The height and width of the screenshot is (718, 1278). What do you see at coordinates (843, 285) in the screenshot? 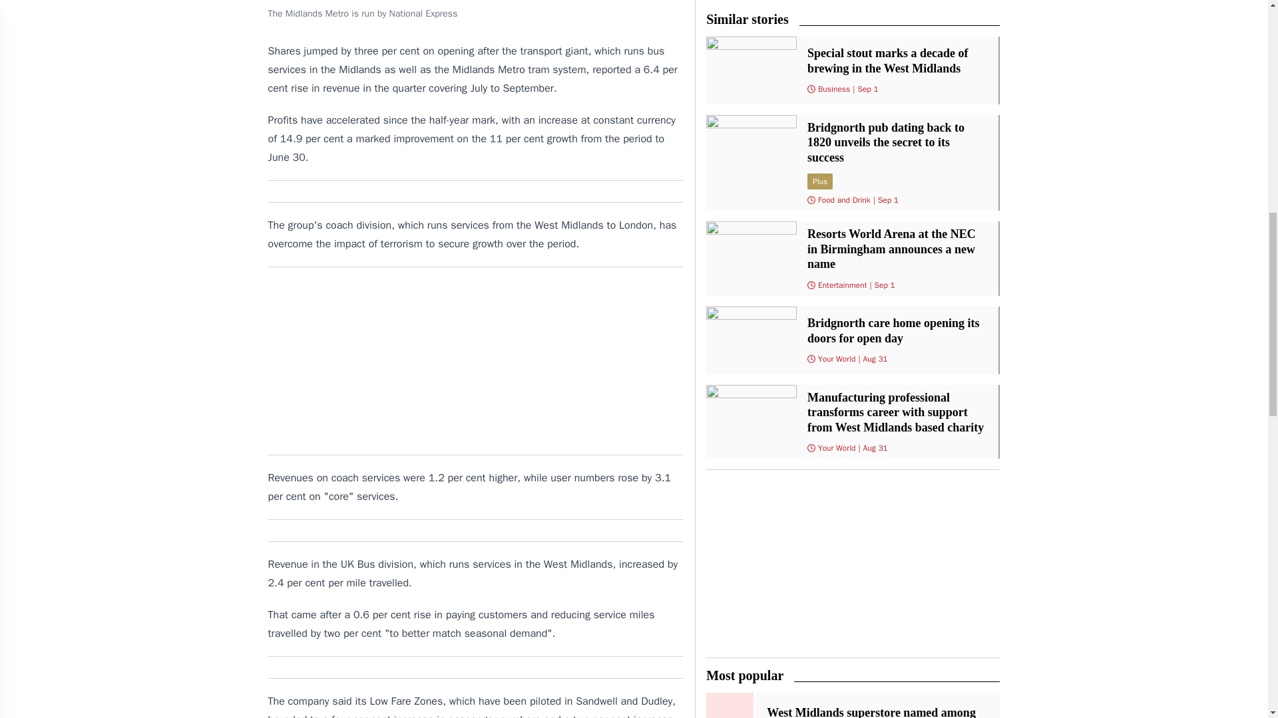
I see `Entertainment` at bounding box center [843, 285].